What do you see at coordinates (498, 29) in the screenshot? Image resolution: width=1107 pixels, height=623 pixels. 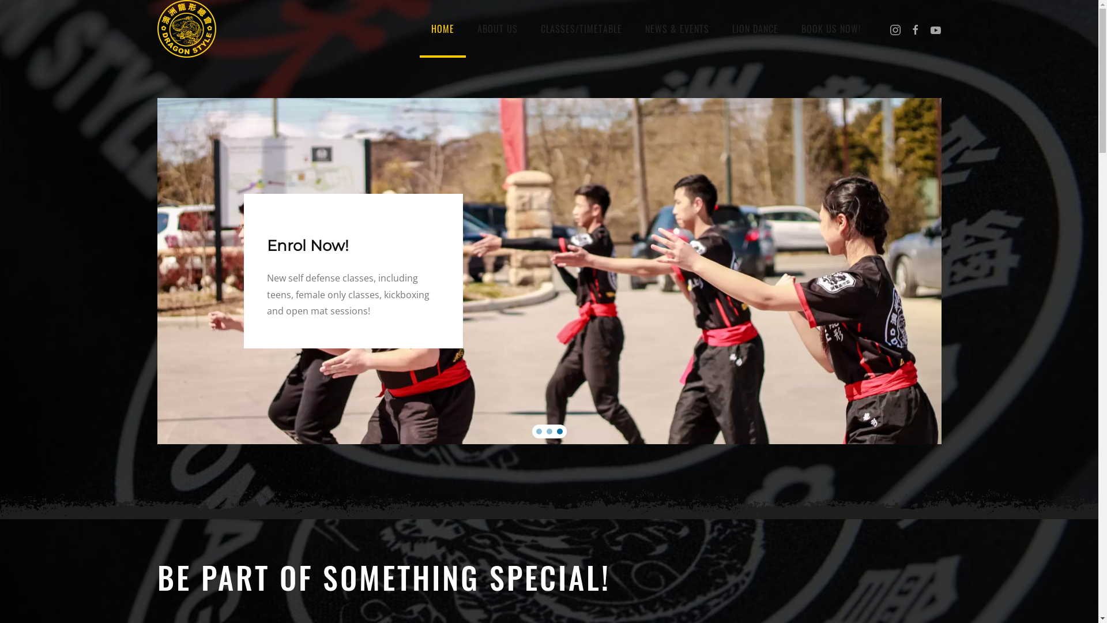 I see `ABOUT US` at bounding box center [498, 29].